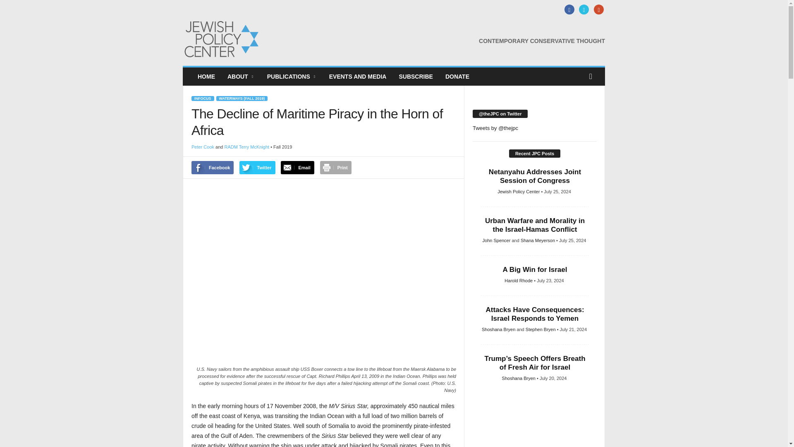 The height and width of the screenshot is (447, 794). What do you see at coordinates (358, 77) in the screenshot?
I see `EVENTS AND MEDIA` at bounding box center [358, 77].